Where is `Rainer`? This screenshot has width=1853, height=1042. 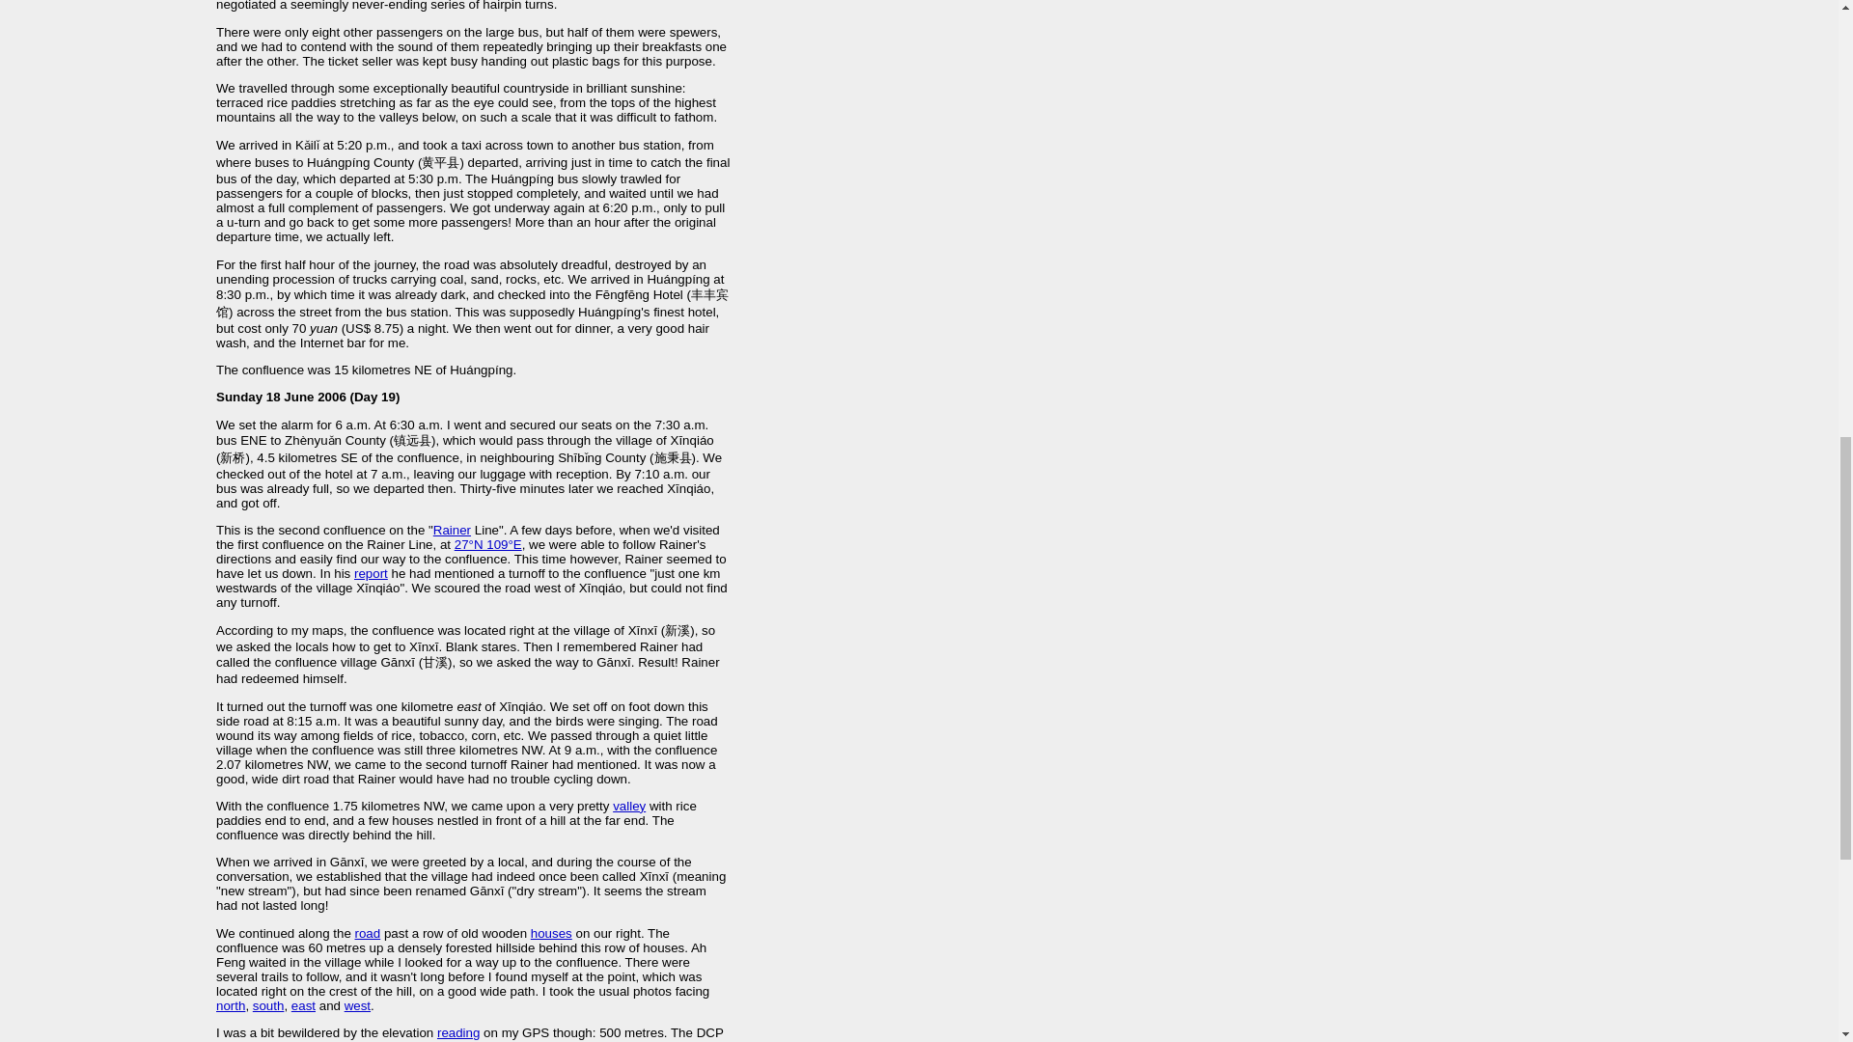 Rainer is located at coordinates (452, 531).